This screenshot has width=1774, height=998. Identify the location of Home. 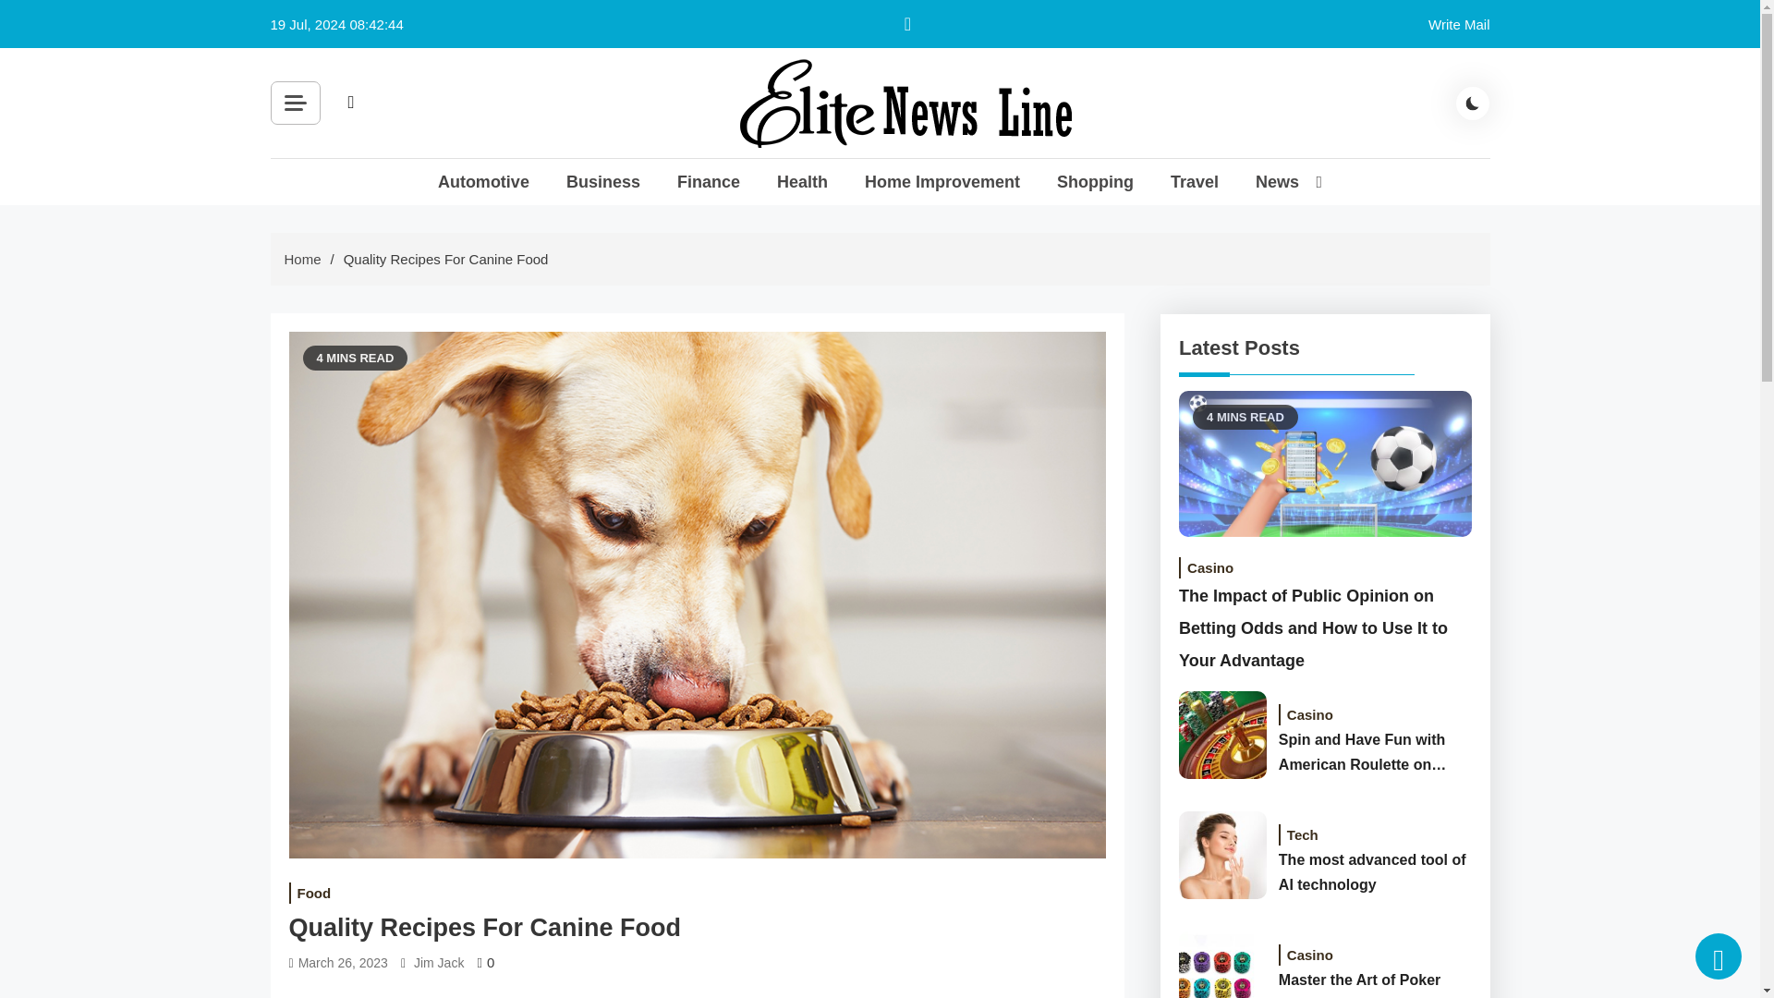
(302, 259).